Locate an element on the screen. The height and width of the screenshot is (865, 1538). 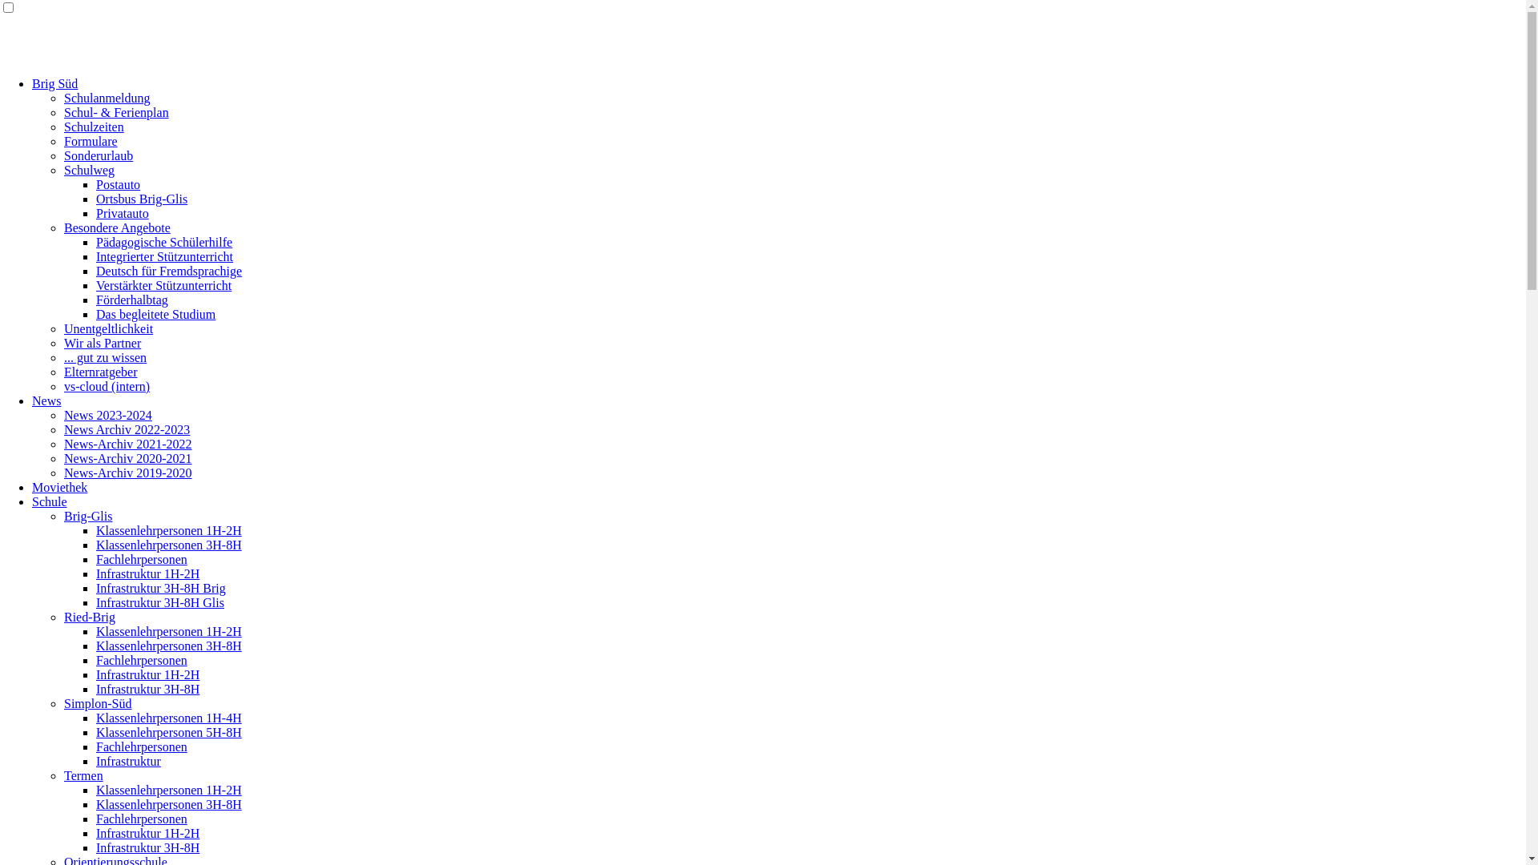
Klassenlehrpersonen 3H-8H is located at coordinates (169, 646).